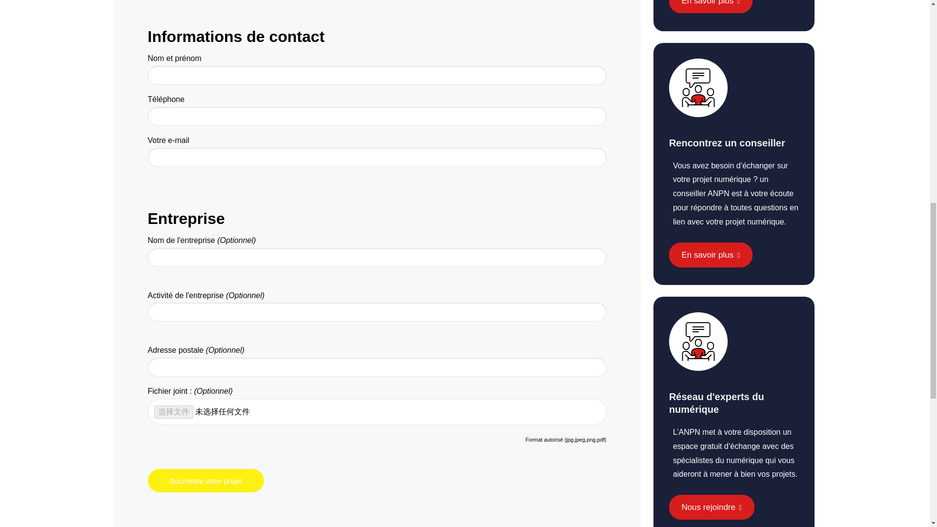  Describe the element at coordinates (711, 7) in the screenshot. I see `En savoir plus` at that location.